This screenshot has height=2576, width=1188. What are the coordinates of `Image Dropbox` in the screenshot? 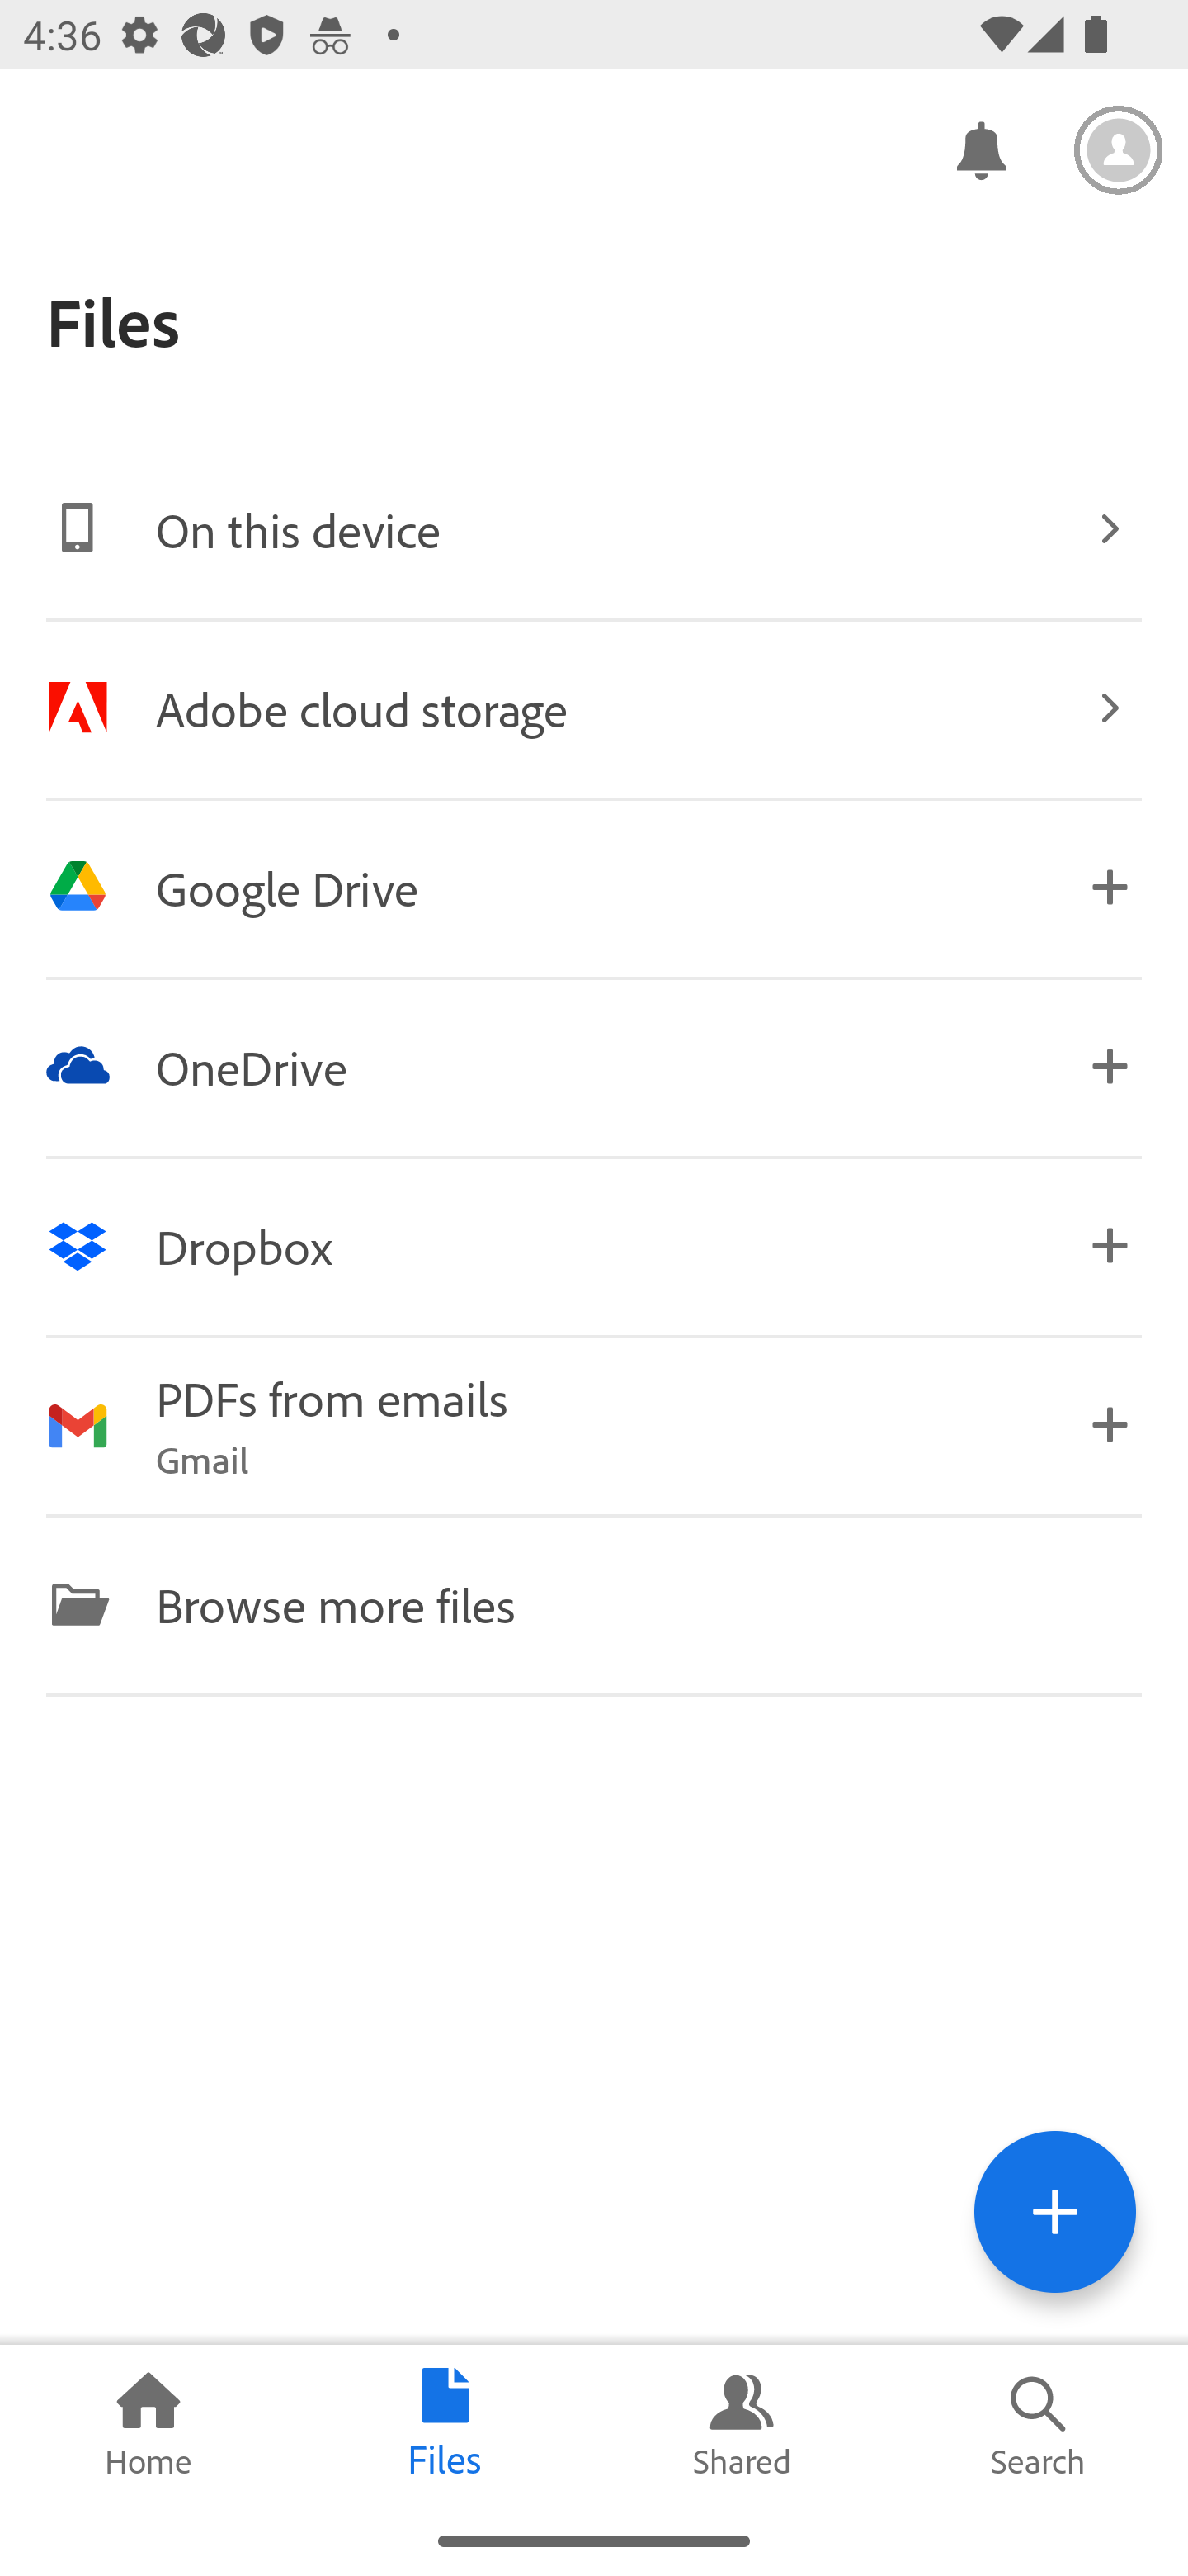 It's located at (594, 1245).